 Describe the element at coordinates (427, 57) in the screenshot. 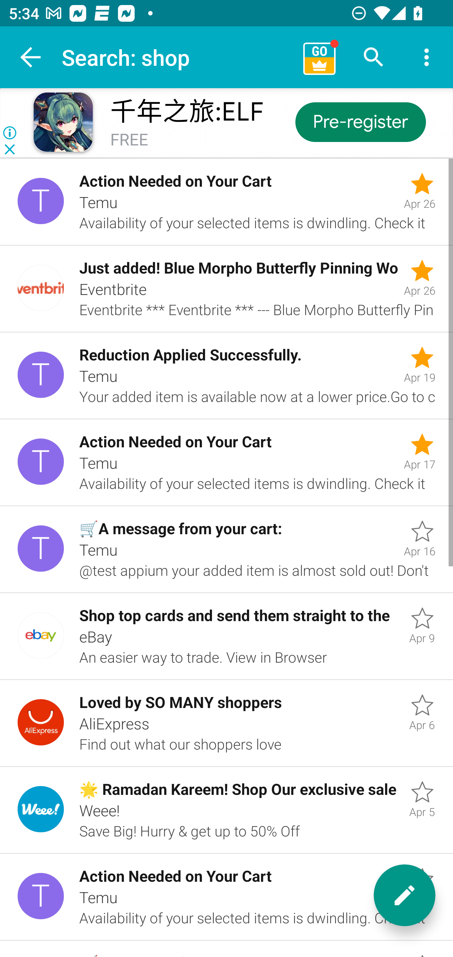

I see `More options` at that location.